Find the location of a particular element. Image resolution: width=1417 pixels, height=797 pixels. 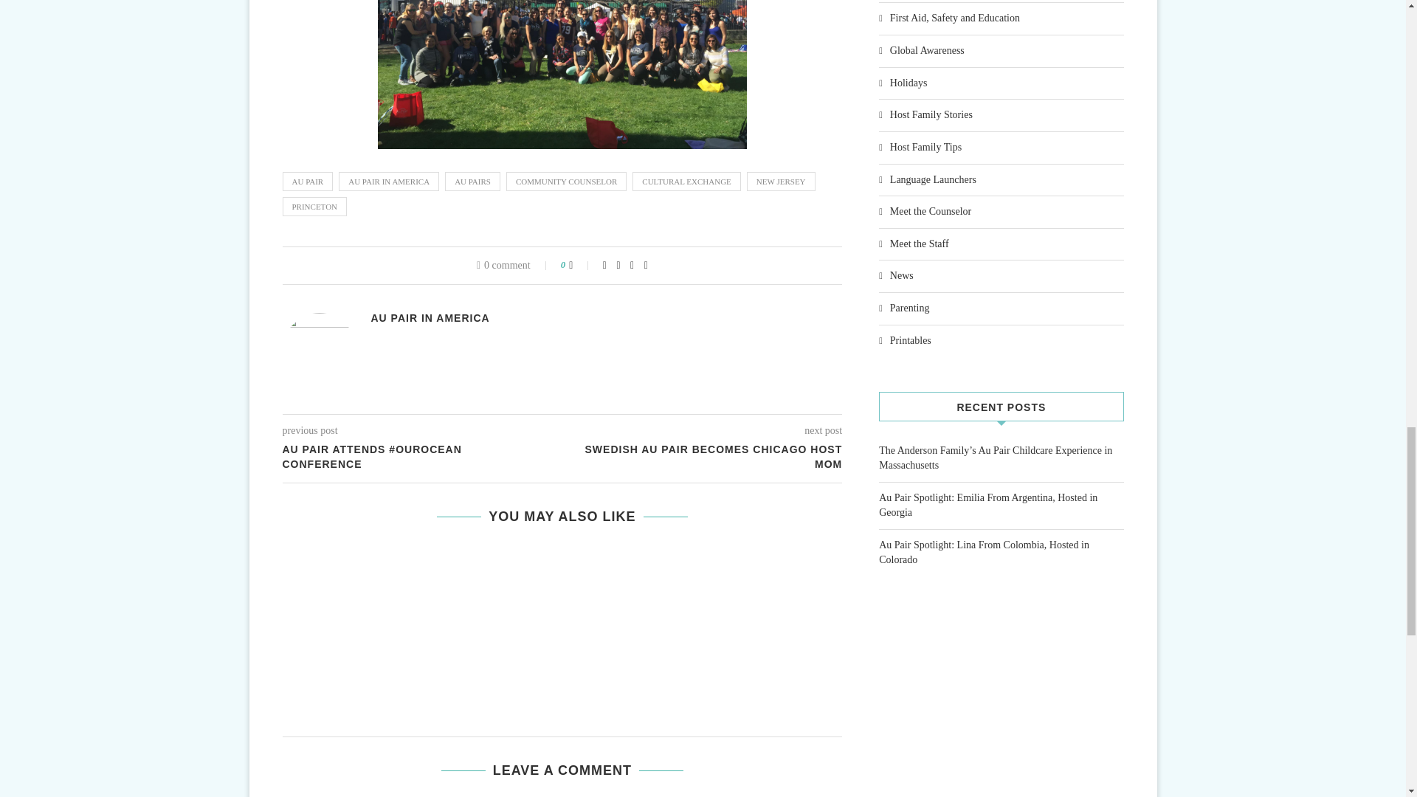

Like is located at coordinates (580, 266).